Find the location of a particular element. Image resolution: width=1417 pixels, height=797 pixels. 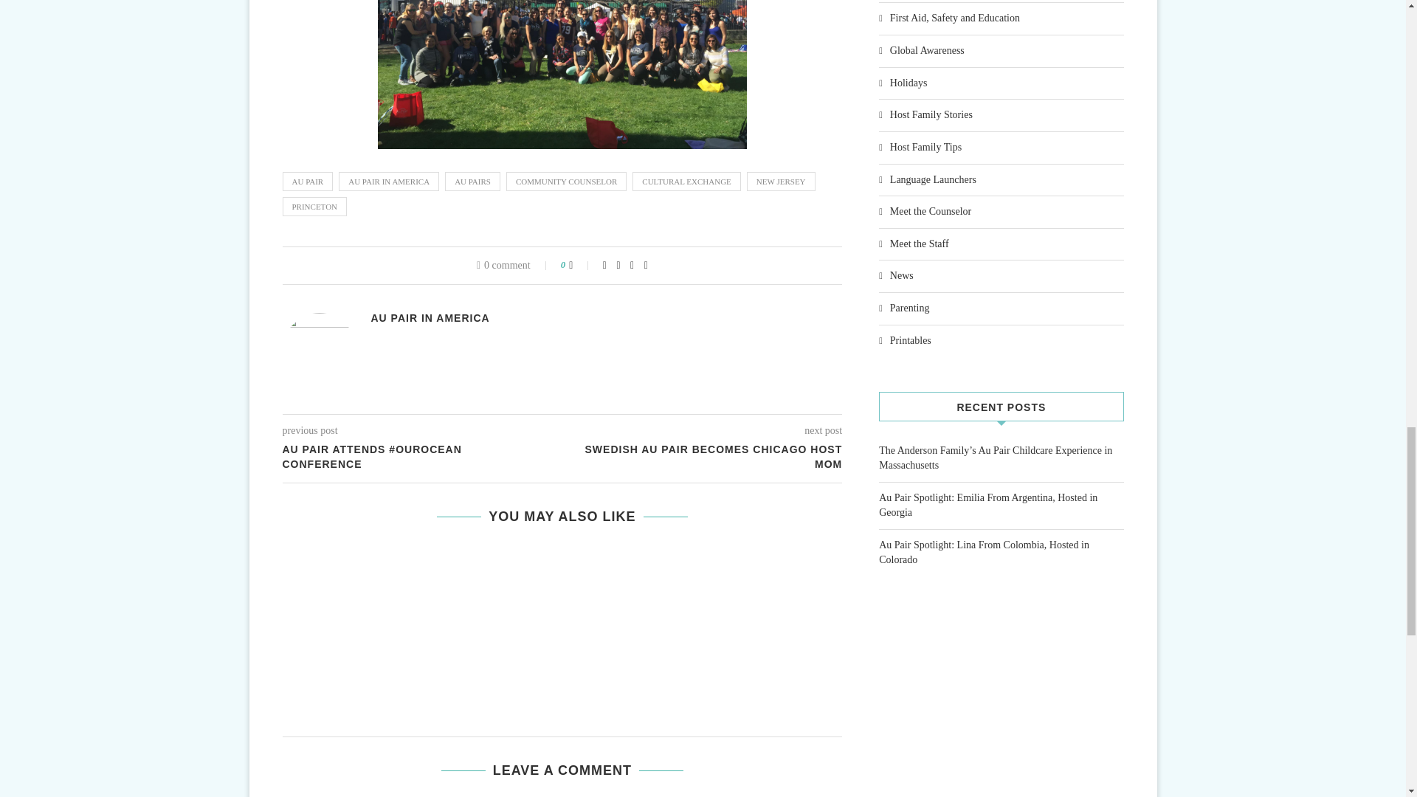

Like is located at coordinates (580, 266).